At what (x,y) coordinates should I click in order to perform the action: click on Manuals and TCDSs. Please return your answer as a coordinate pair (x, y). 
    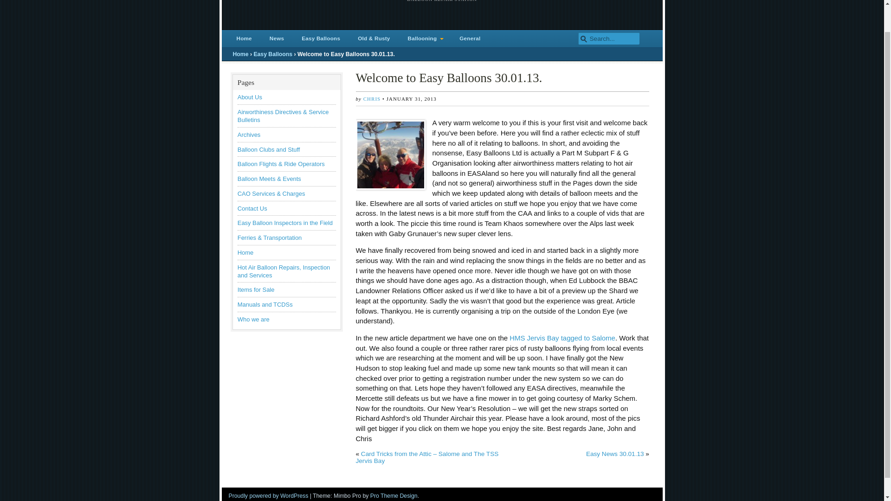
    Looking at the image, I should click on (265, 304).